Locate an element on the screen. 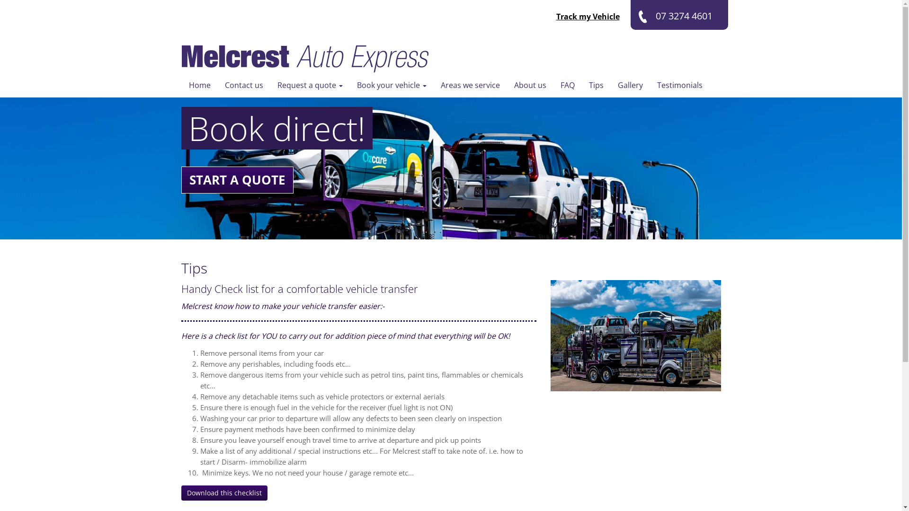  07 3274 4601 is located at coordinates (679, 15).